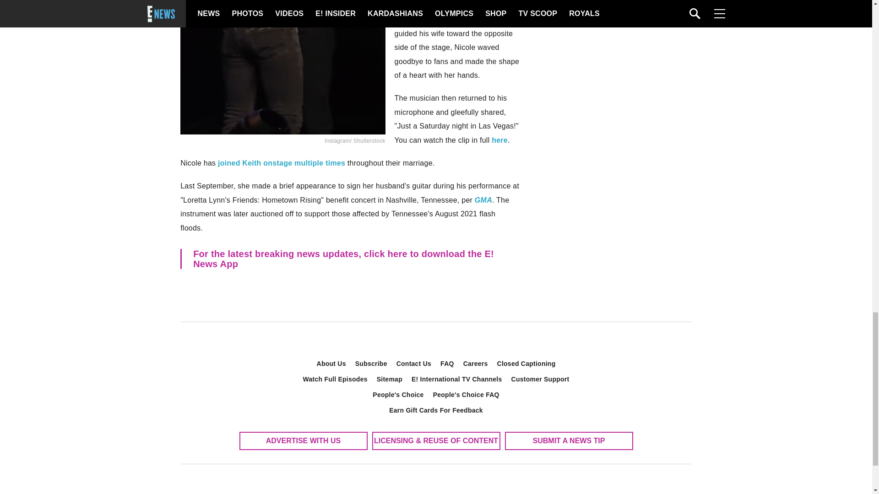 This screenshot has height=494, width=879. What do you see at coordinates (280, 163) in the screenshot?
I see `joined Keith onstage multiple times` at bounding box center [280, 163].